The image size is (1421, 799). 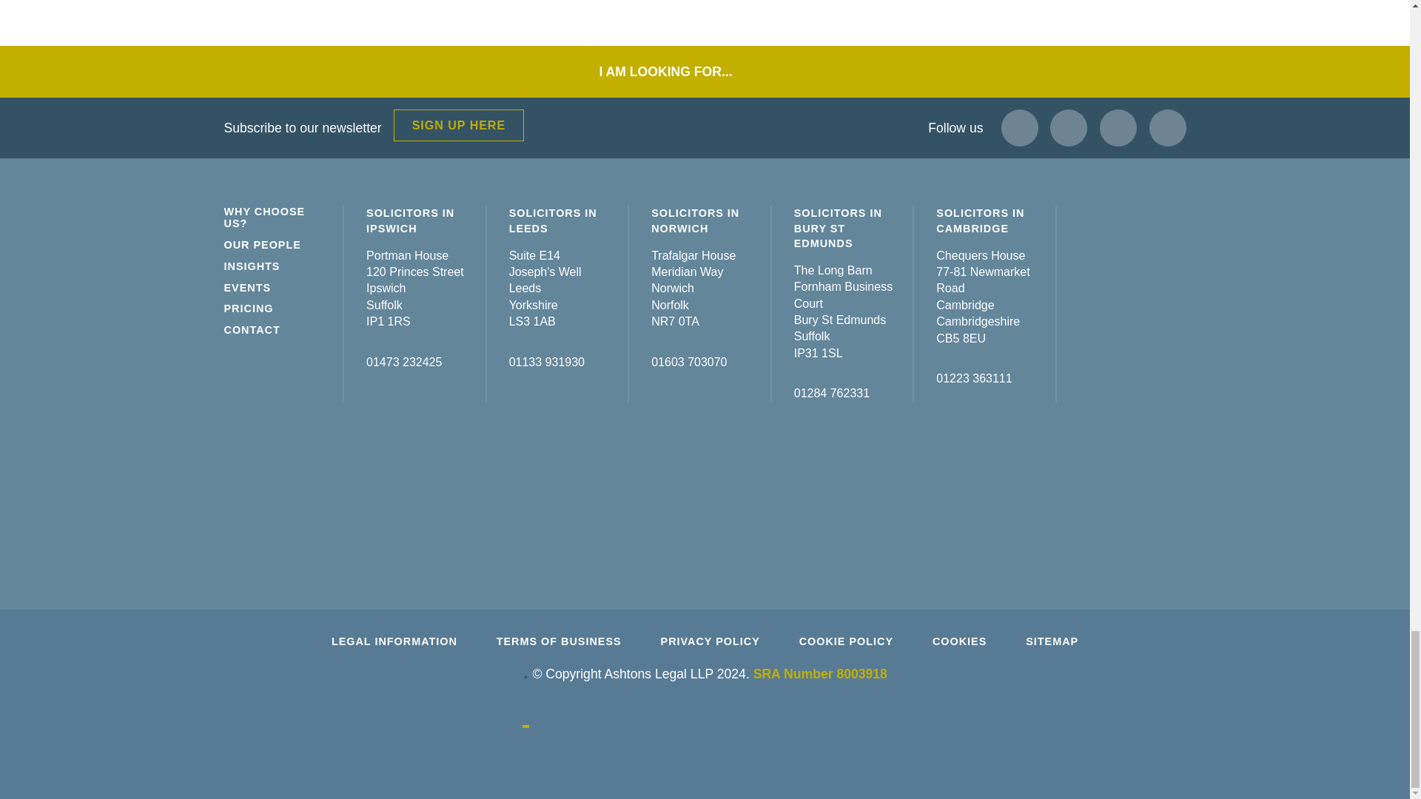 What do you see at coordinates (743, 71) in the screenshot?
I see `Search the site` at bounding box center [743, 71].